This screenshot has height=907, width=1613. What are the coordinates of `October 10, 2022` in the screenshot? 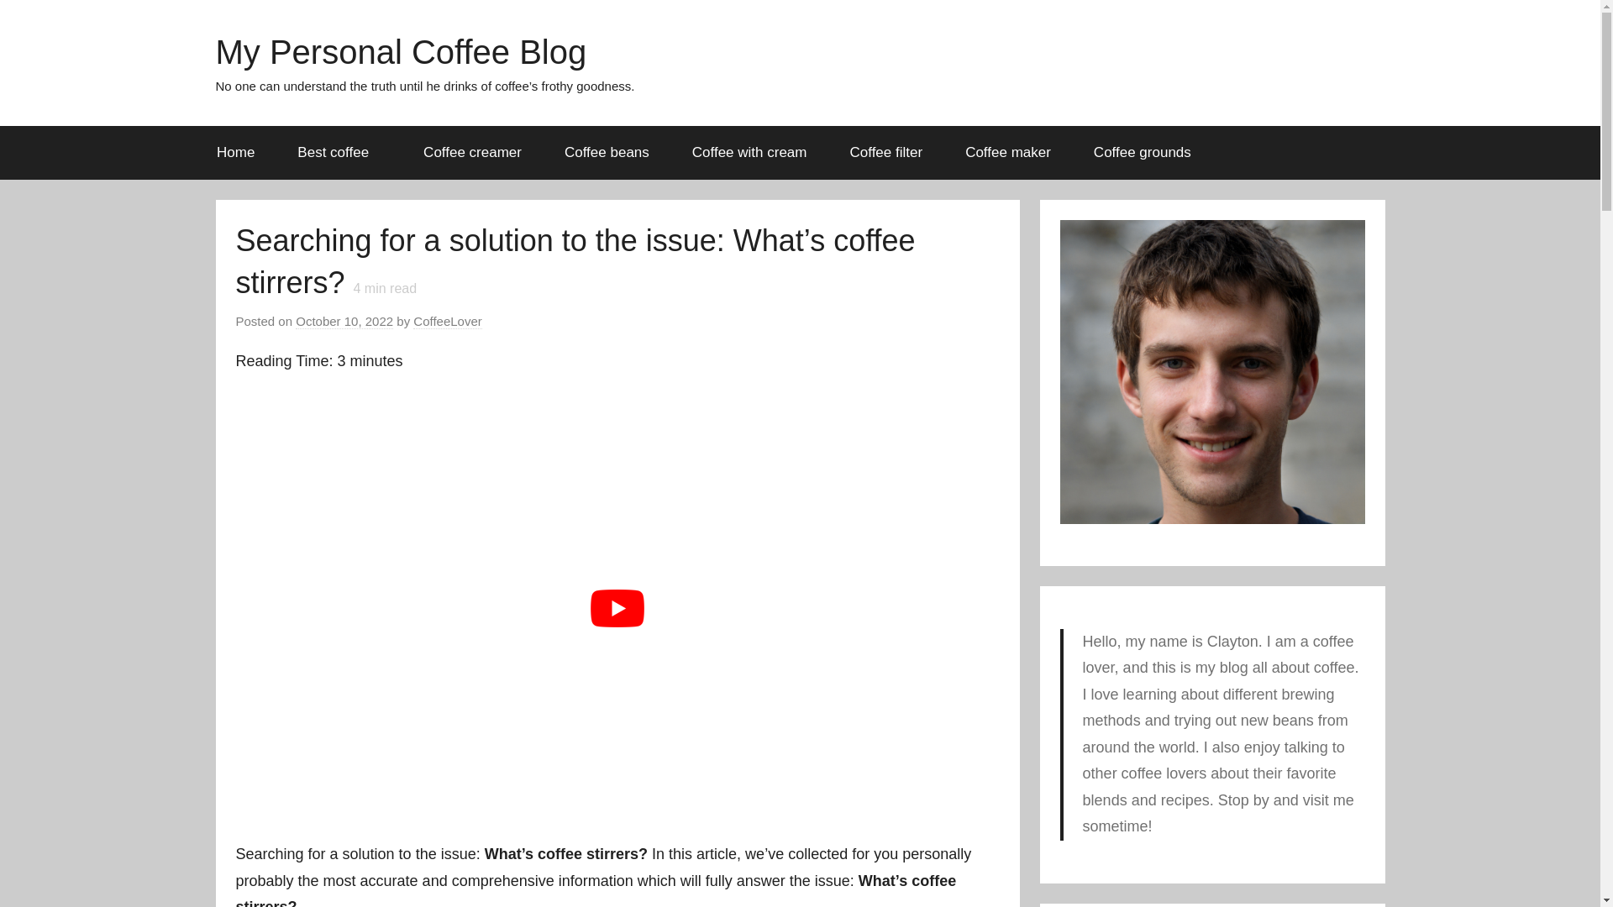 It's located at (344, 321).